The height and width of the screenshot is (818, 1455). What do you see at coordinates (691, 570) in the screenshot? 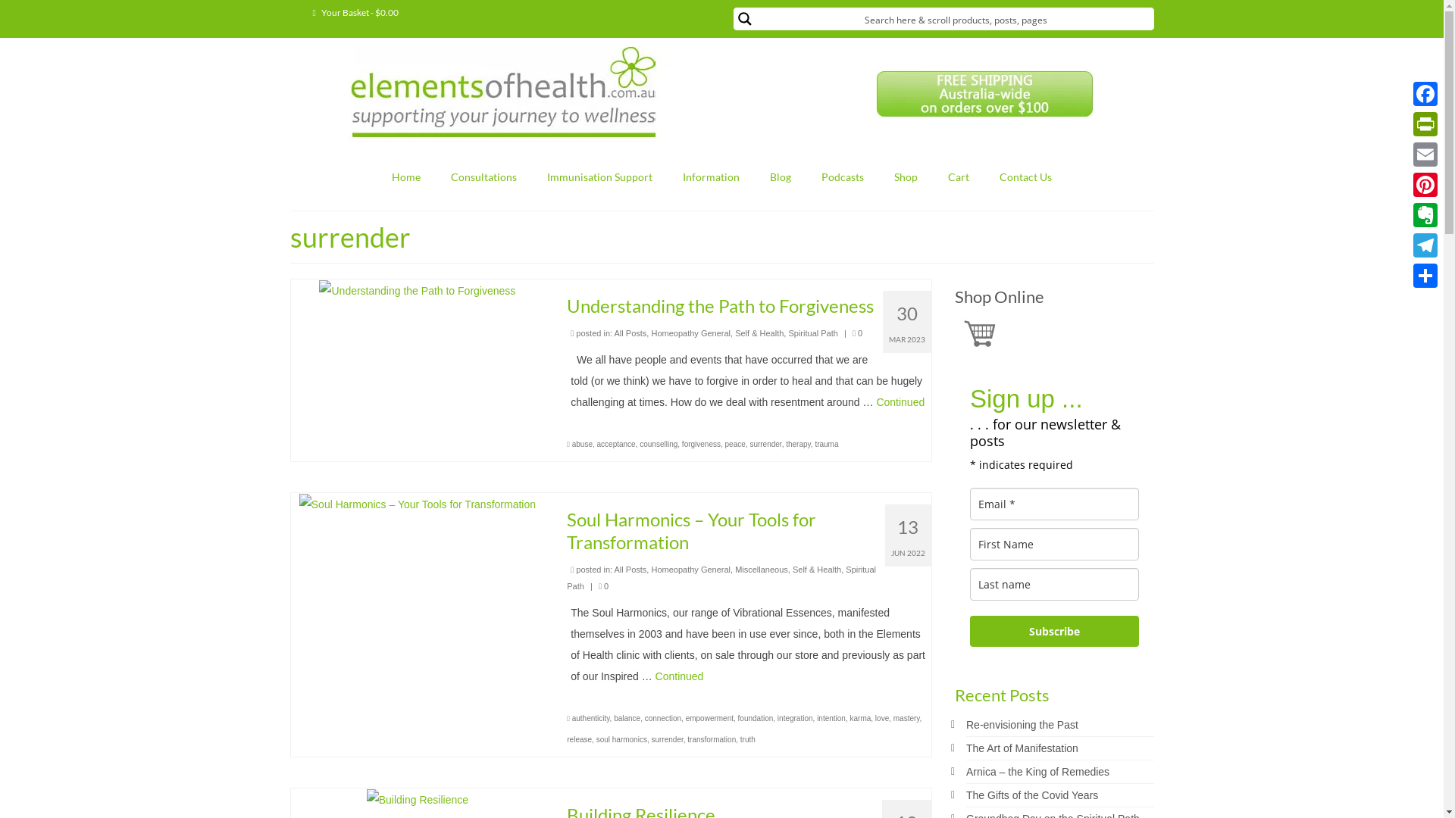
I see `Homeopathy General` at bounding box center [691, 570].